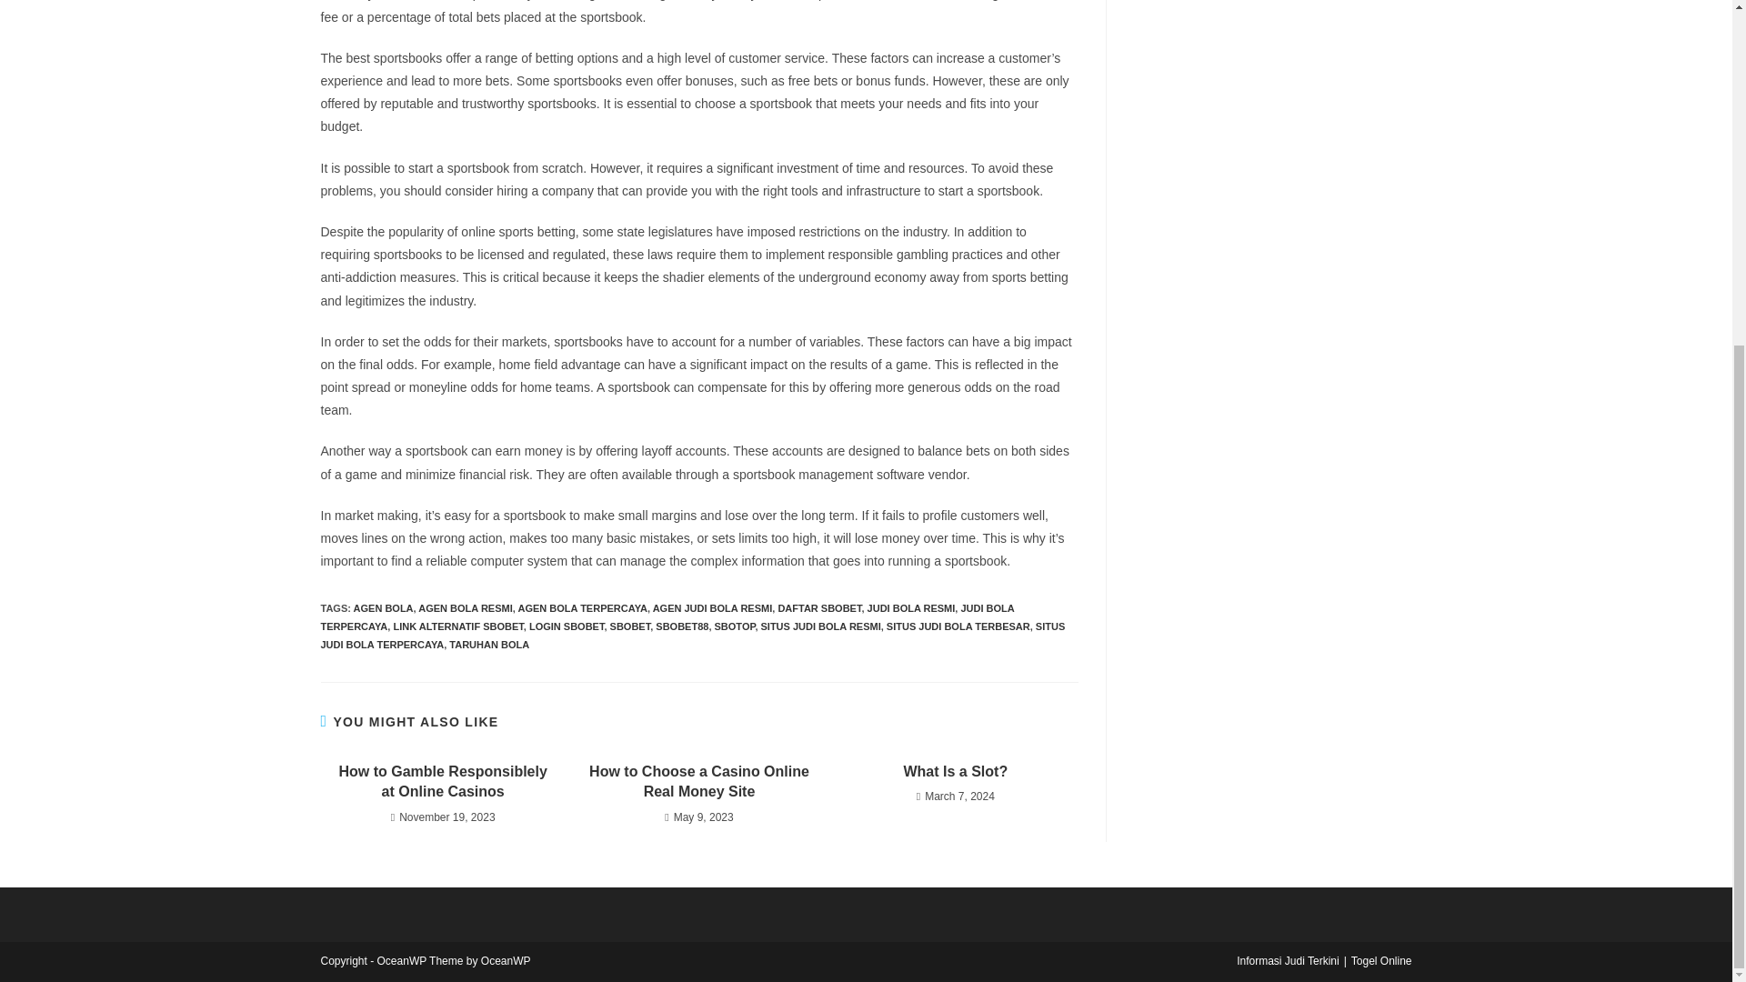  What do you see at coordinates (457, 626) in the screenshot?
I see `LINK ALTERNATIF SBOBET` at bounding box center [457, 626].